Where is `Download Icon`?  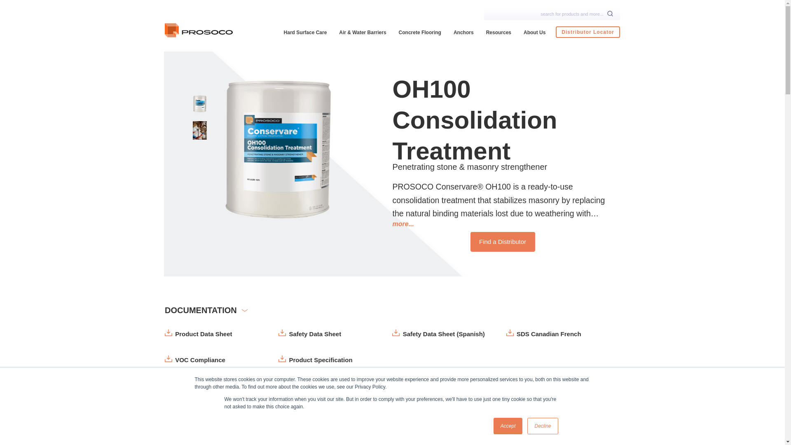
Download Icon is located at coordinates (282, 358).